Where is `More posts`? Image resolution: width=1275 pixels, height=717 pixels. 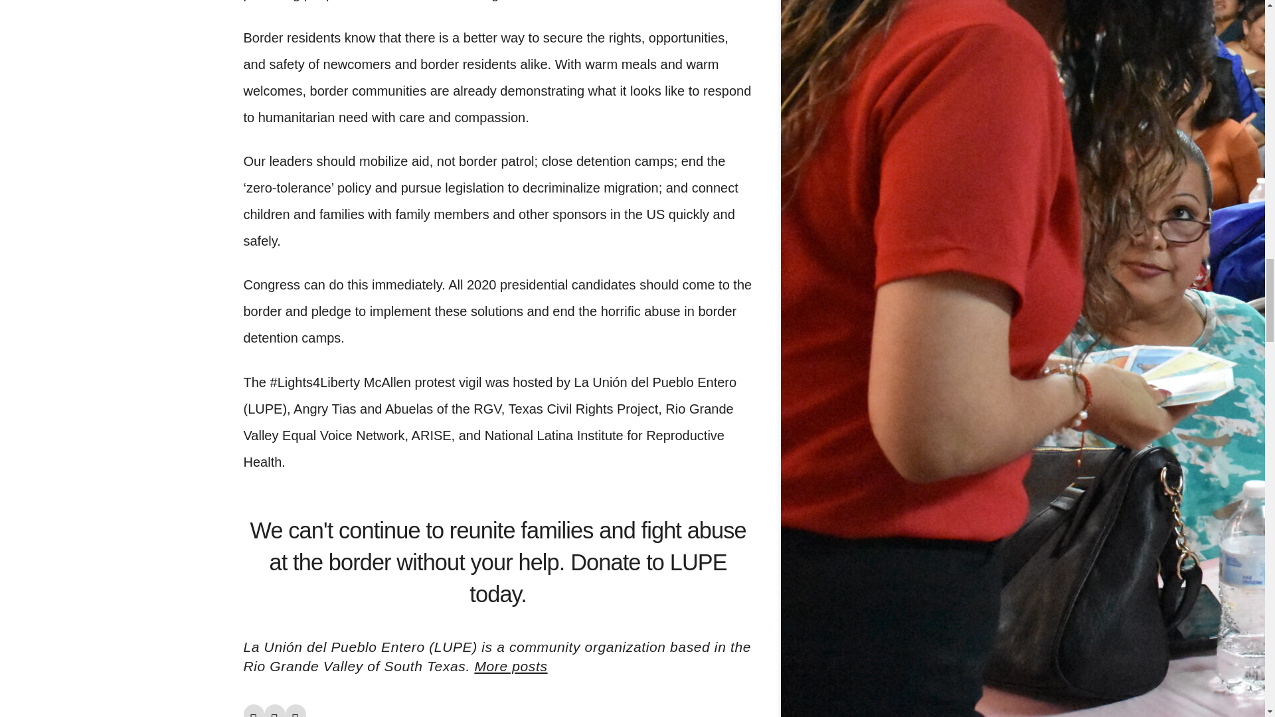
More posts is located at coordinates (510, 667).